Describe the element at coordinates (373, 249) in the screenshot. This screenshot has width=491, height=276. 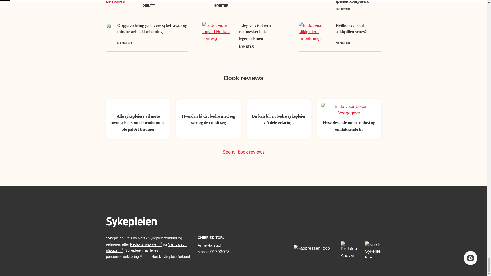
I see `Norsk Sykepleierforbund` at that location.